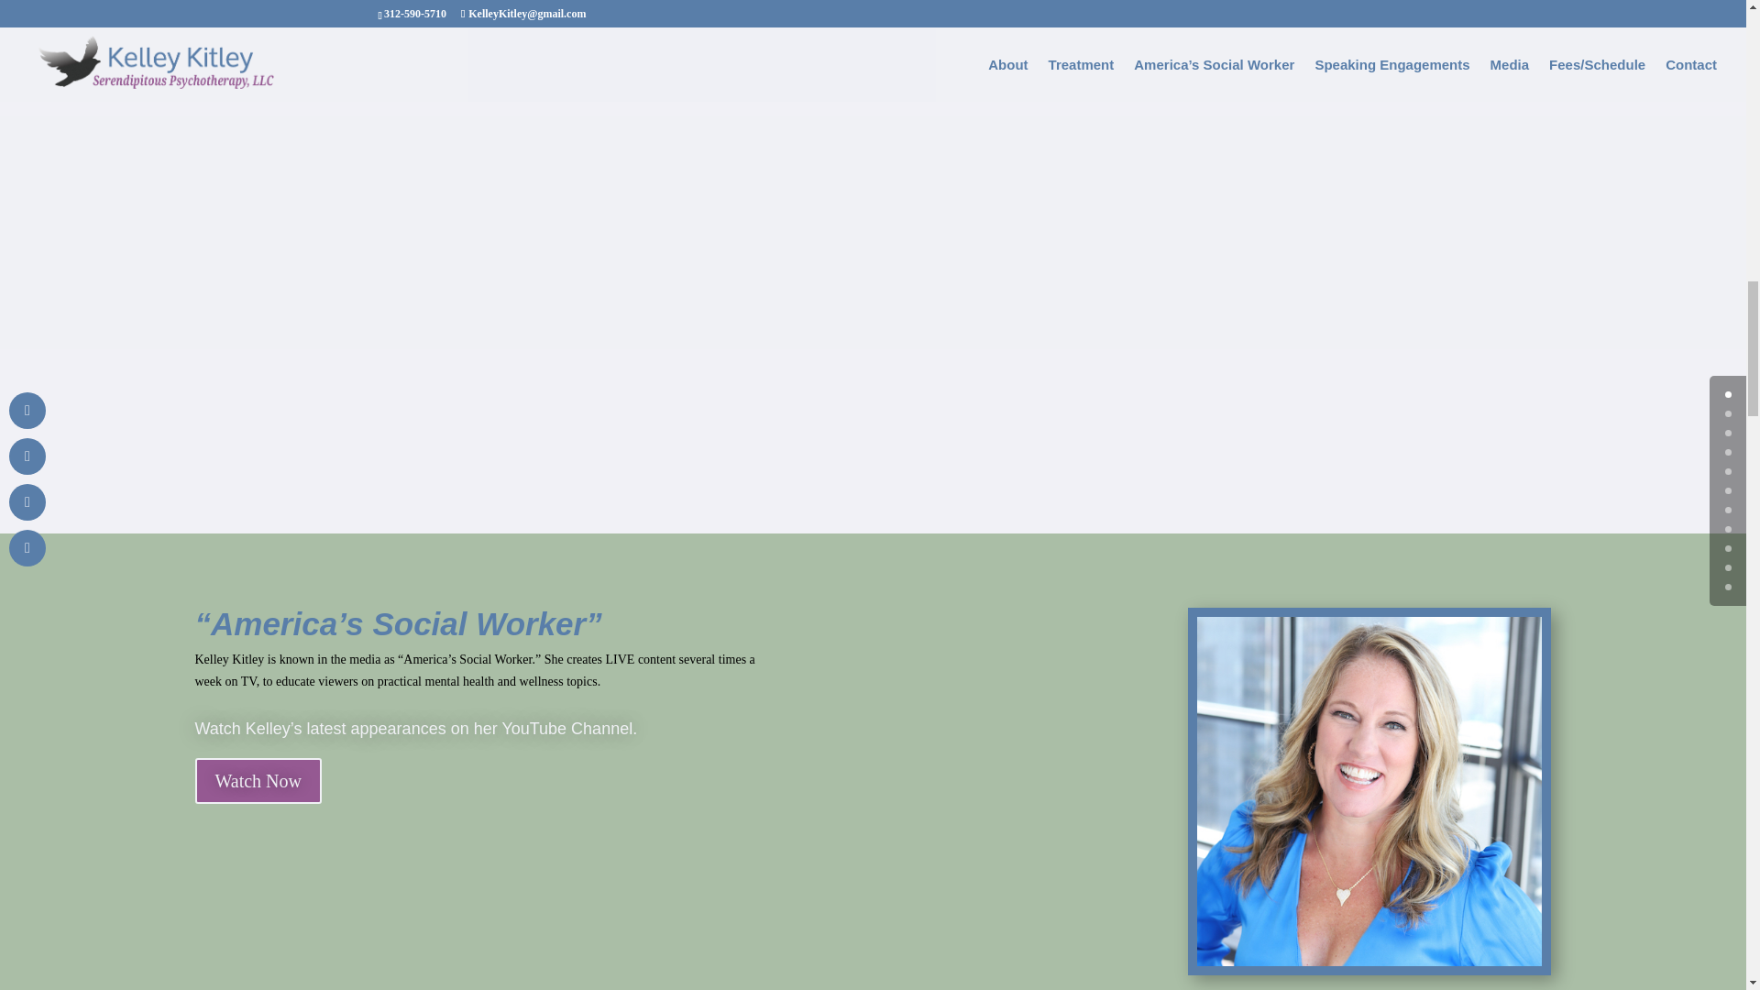 The image size is (1760, 990). What do you see at coordinates (1369, 791) in the screenshot?
I see `KKitley9706Cropped` at bounding box center [1369, 791].